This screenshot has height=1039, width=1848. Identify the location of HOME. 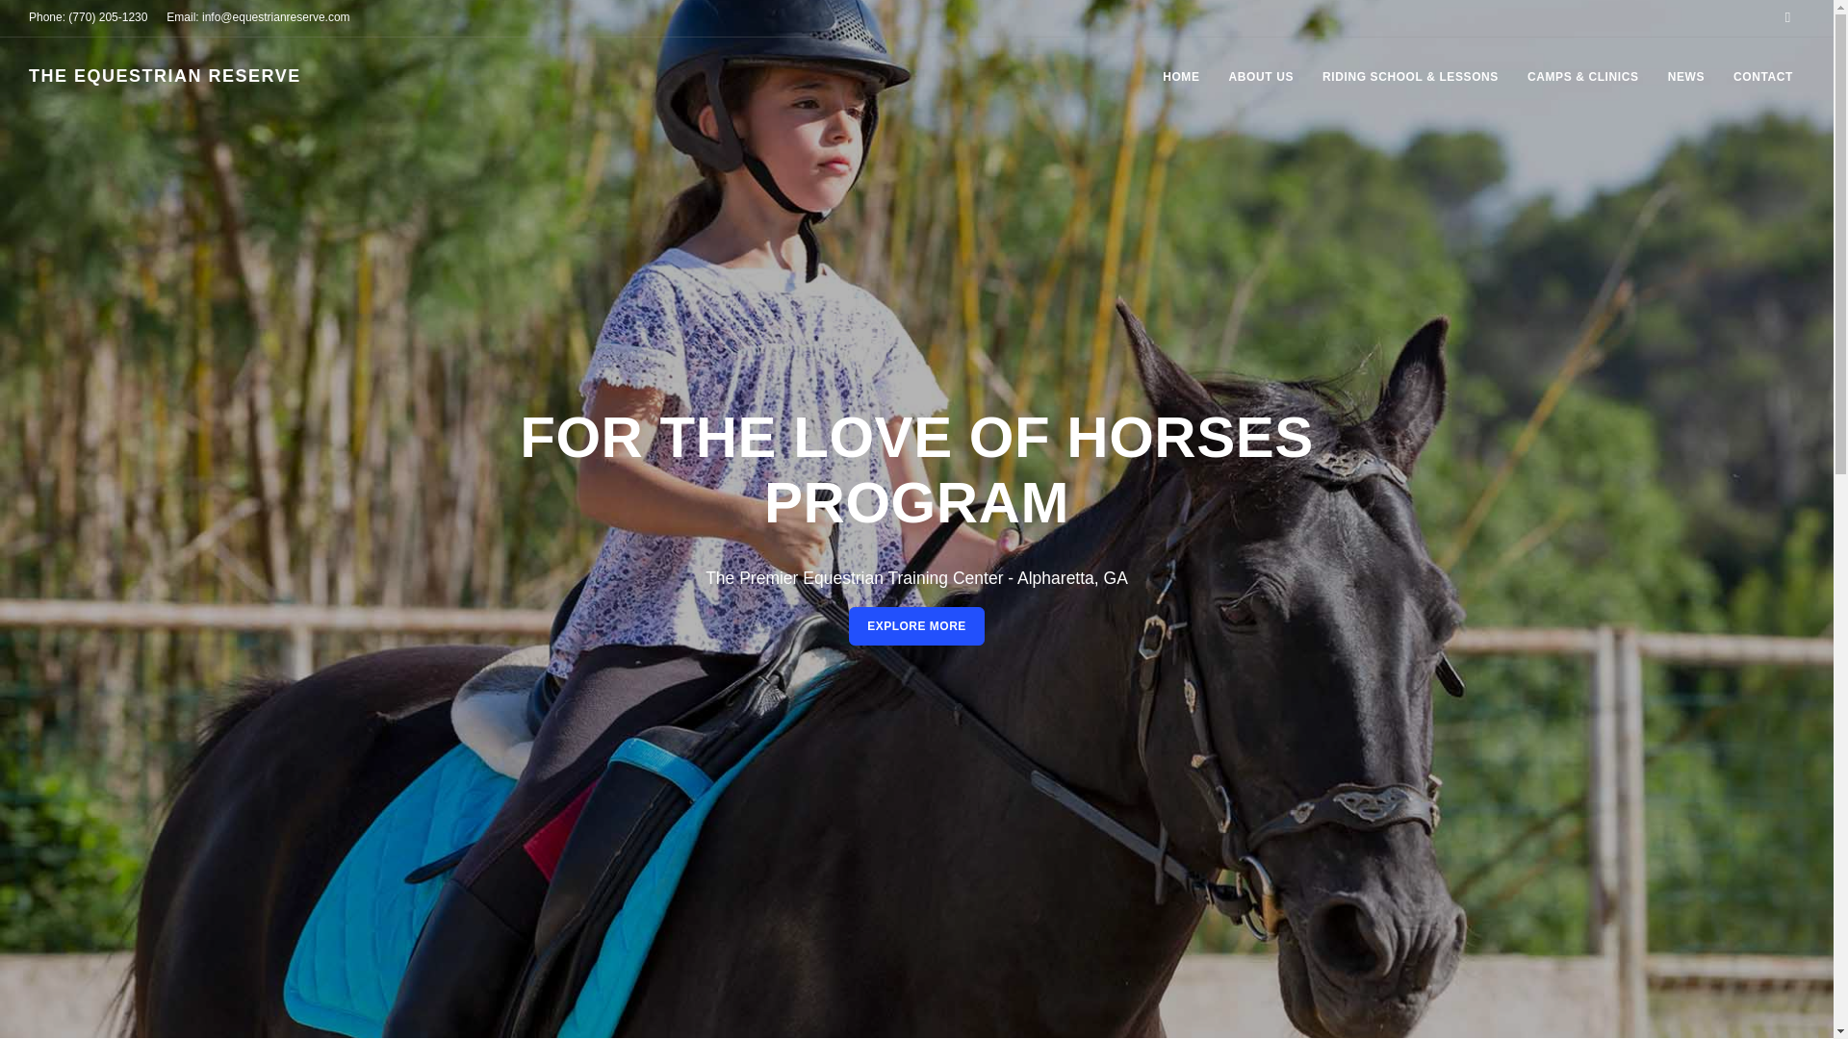
(1180, 77).